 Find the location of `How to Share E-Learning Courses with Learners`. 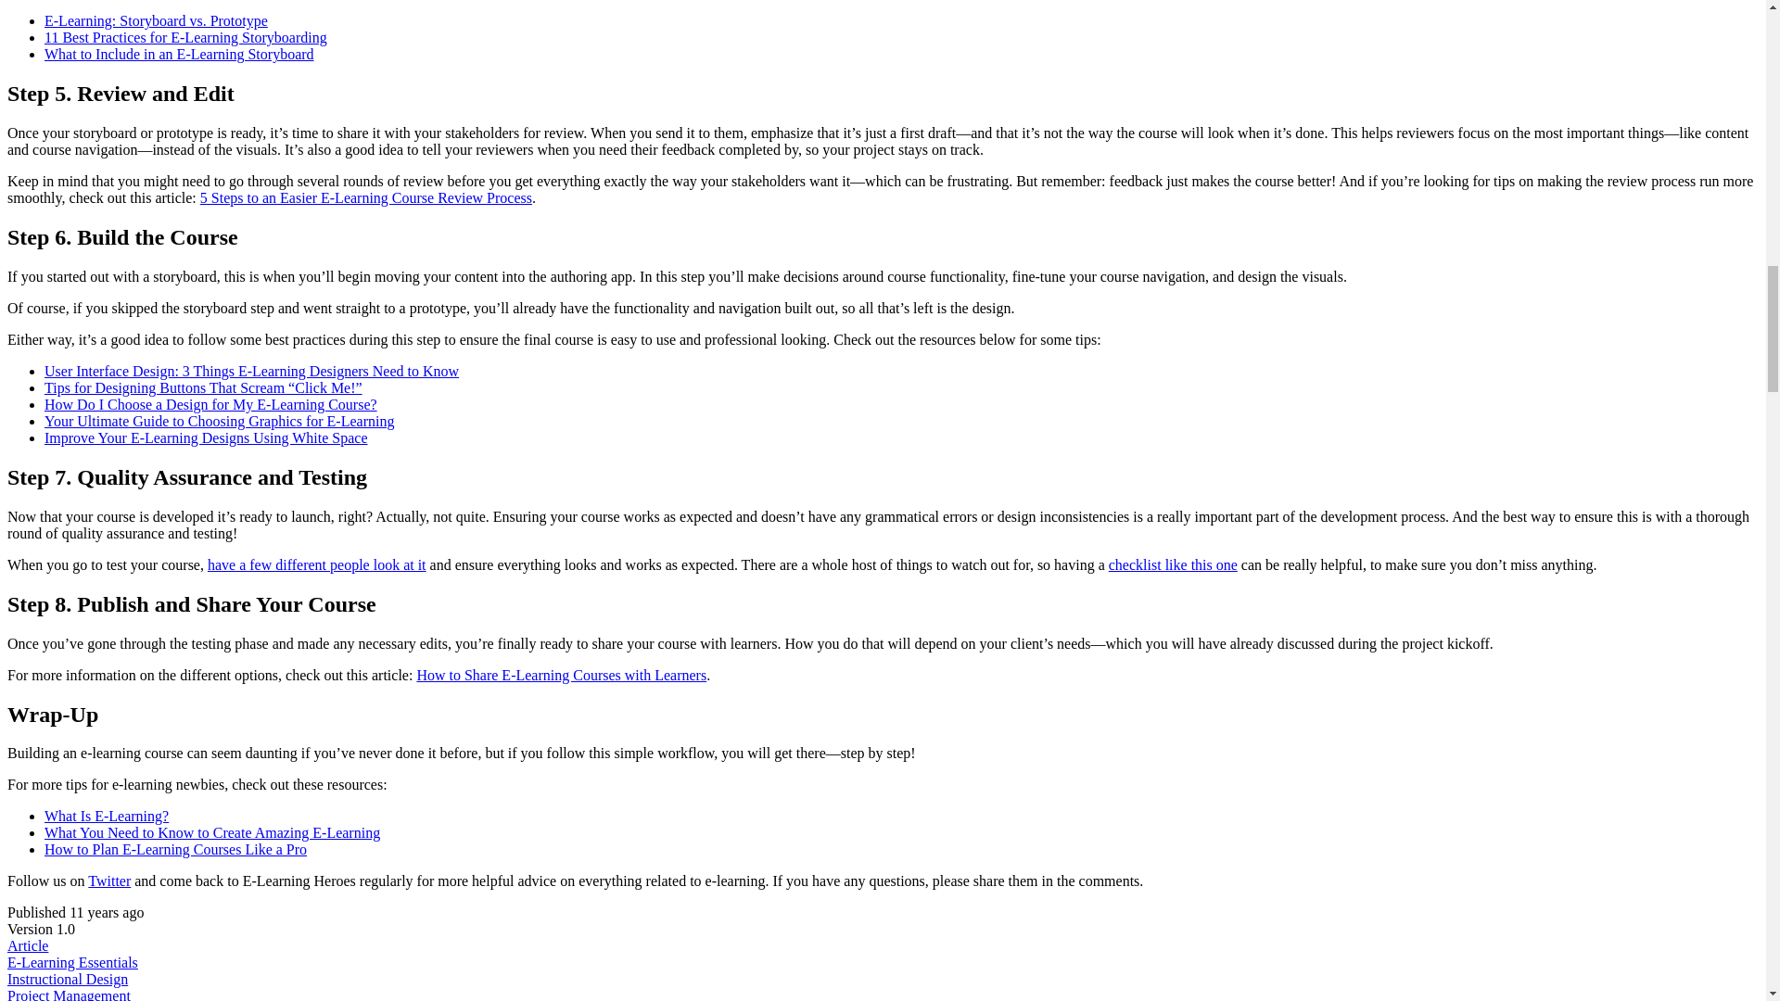

How to Share E-Learning Courses with Learners is located at coordinates (562, 675).